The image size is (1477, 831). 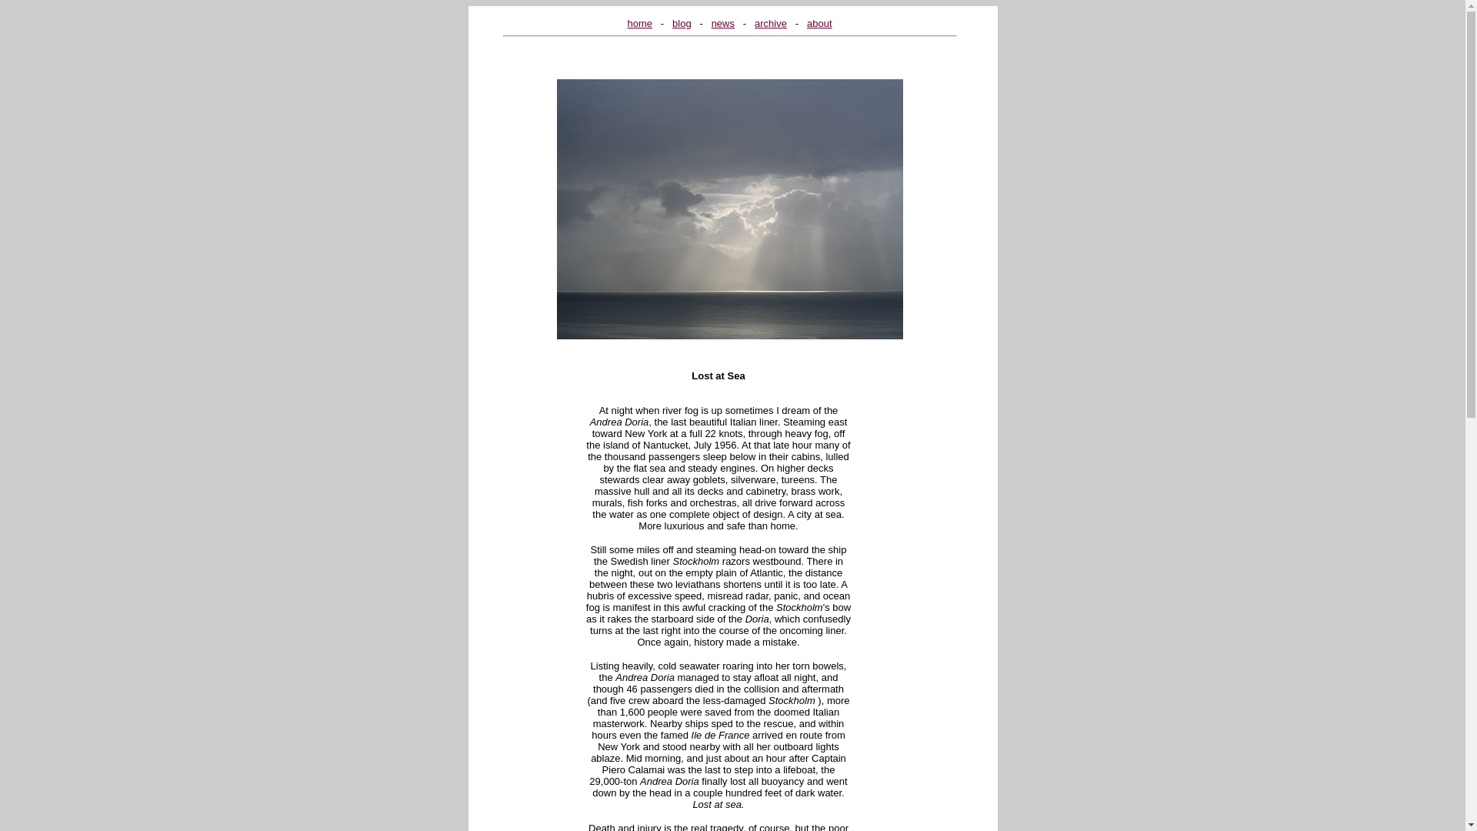 I want to click on archive, so click(x=771, y=23).